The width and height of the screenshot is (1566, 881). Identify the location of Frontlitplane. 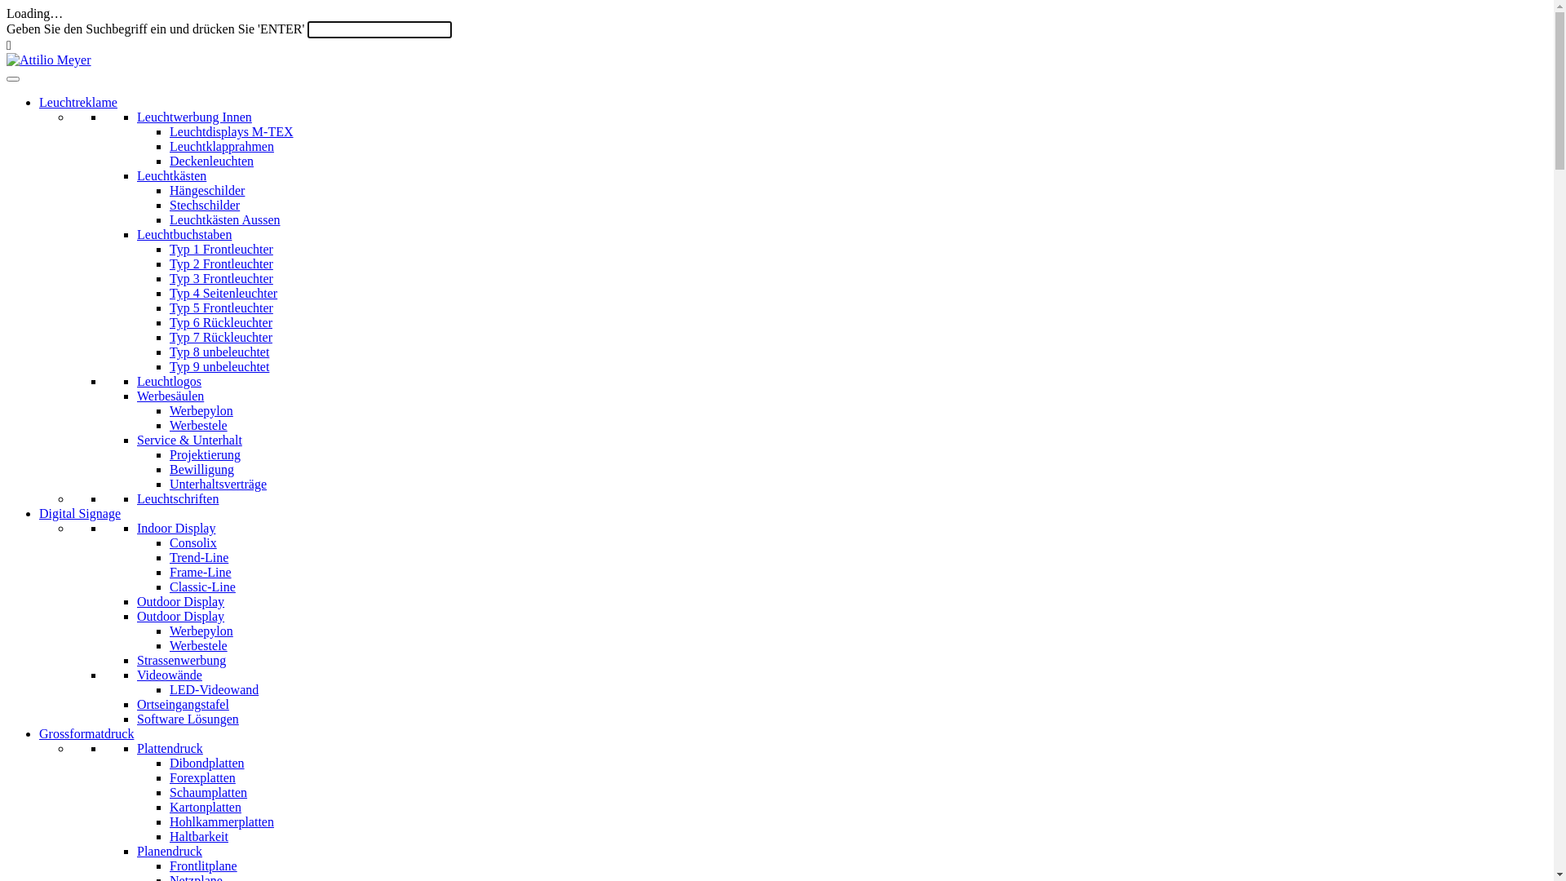
(204, 866).